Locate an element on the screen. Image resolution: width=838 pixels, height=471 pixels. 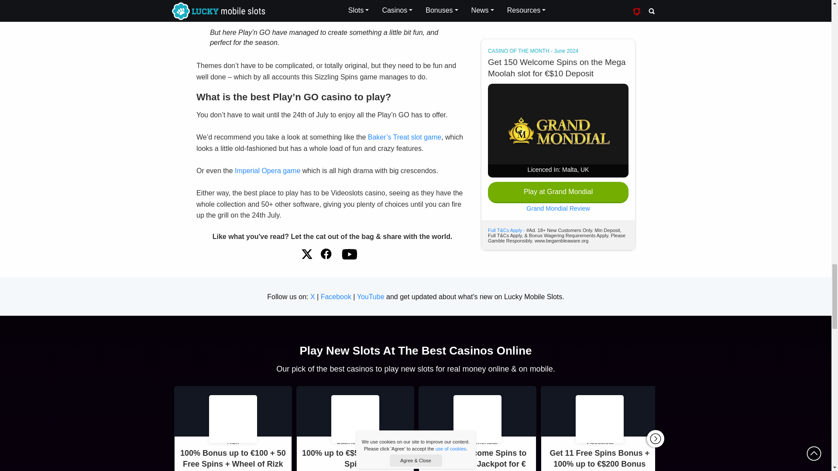
LMS Slot Videos is located at coordinates (349, 254).